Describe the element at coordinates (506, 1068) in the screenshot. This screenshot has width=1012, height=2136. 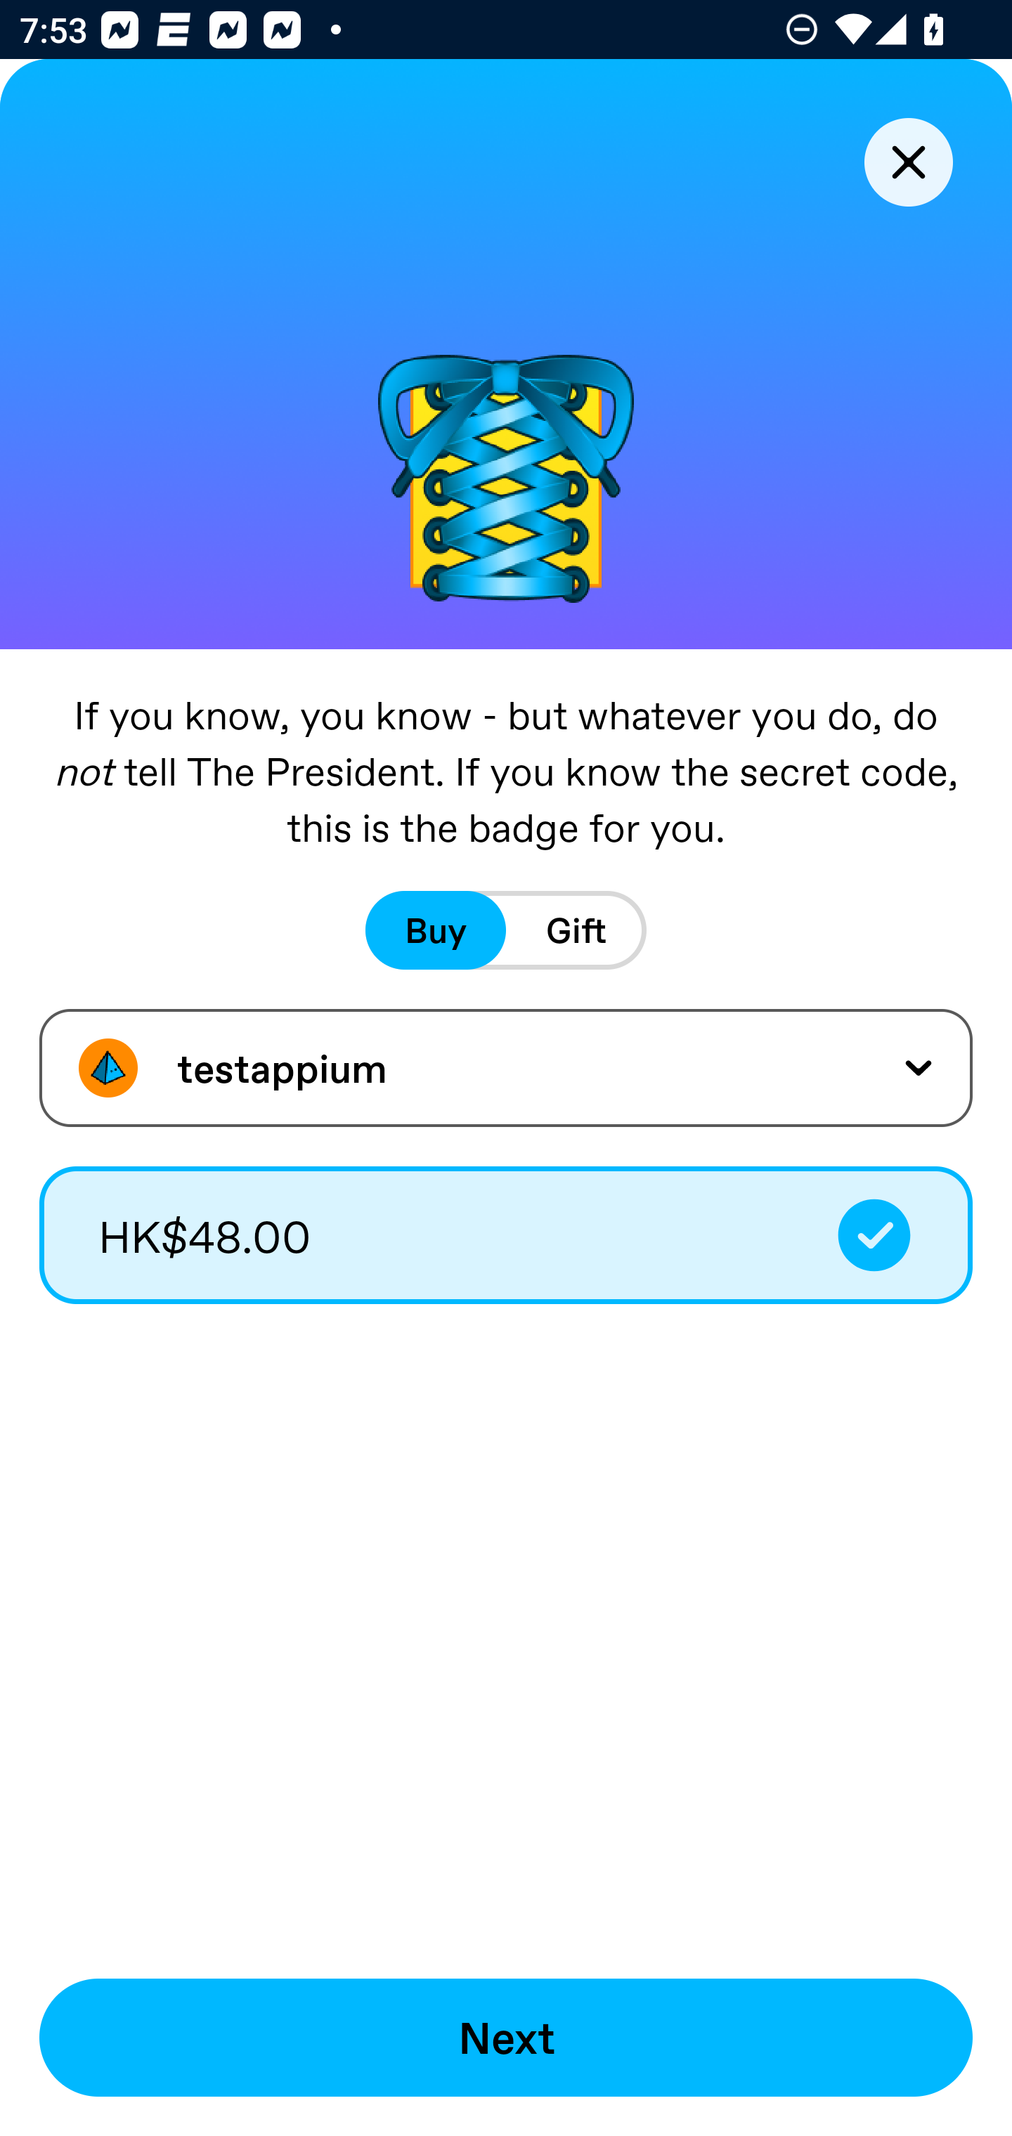
I see `testappium` at that location.